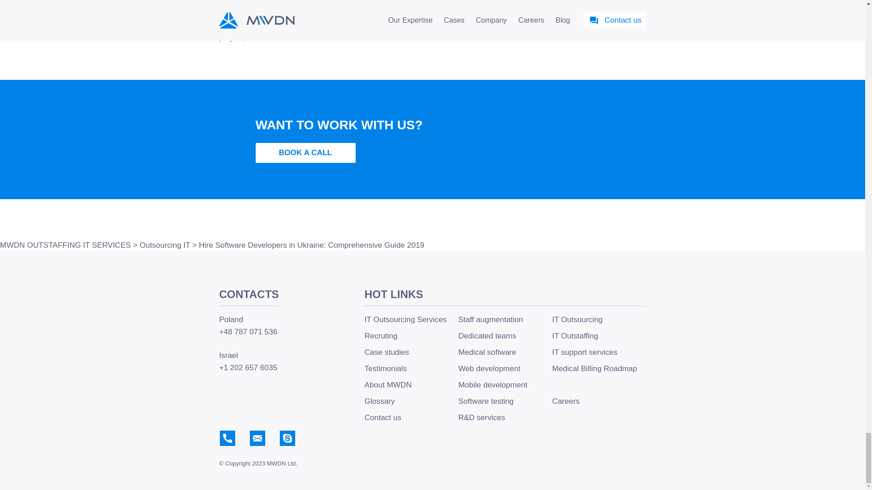  I want to click on Go to the Outsourcing IT Category archives., so click(164, 245).